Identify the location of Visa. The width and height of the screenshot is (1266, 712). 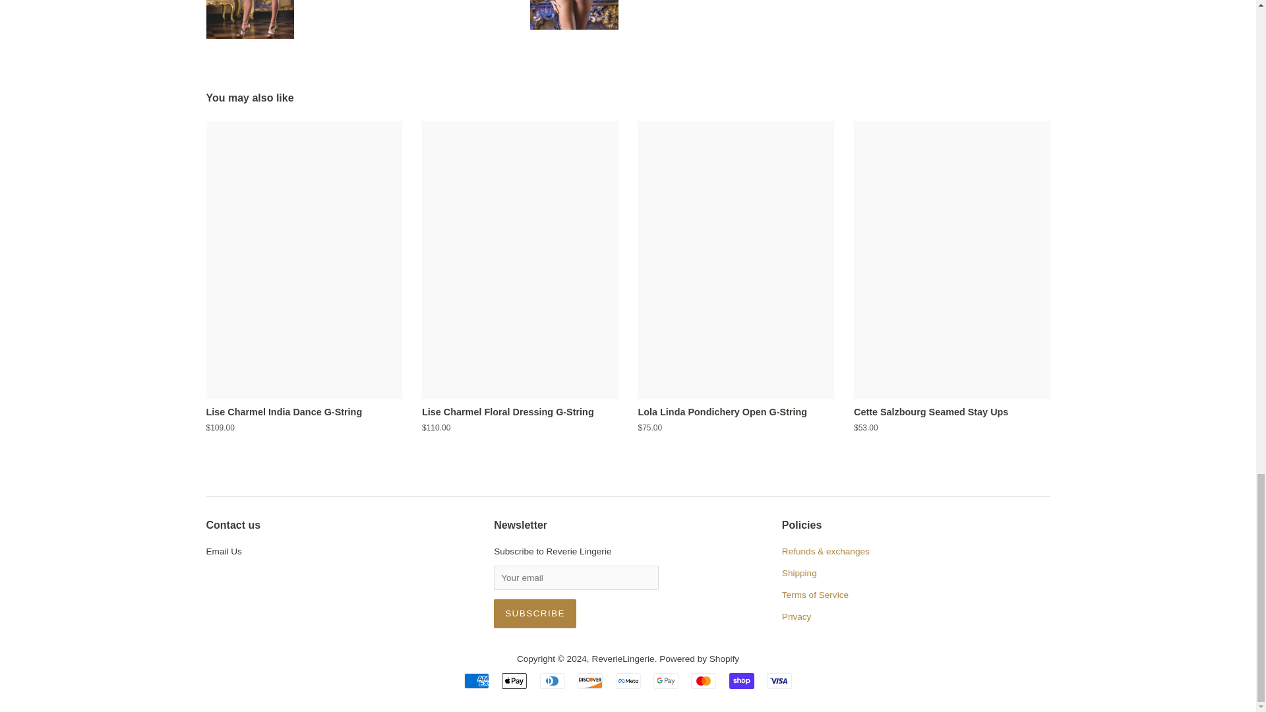
(779, 680).